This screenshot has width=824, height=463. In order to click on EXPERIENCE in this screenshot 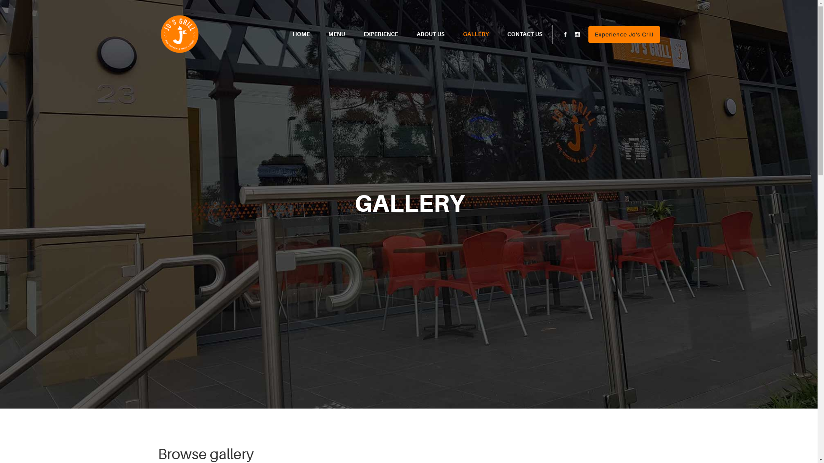, I will do `click(380, 34)`.